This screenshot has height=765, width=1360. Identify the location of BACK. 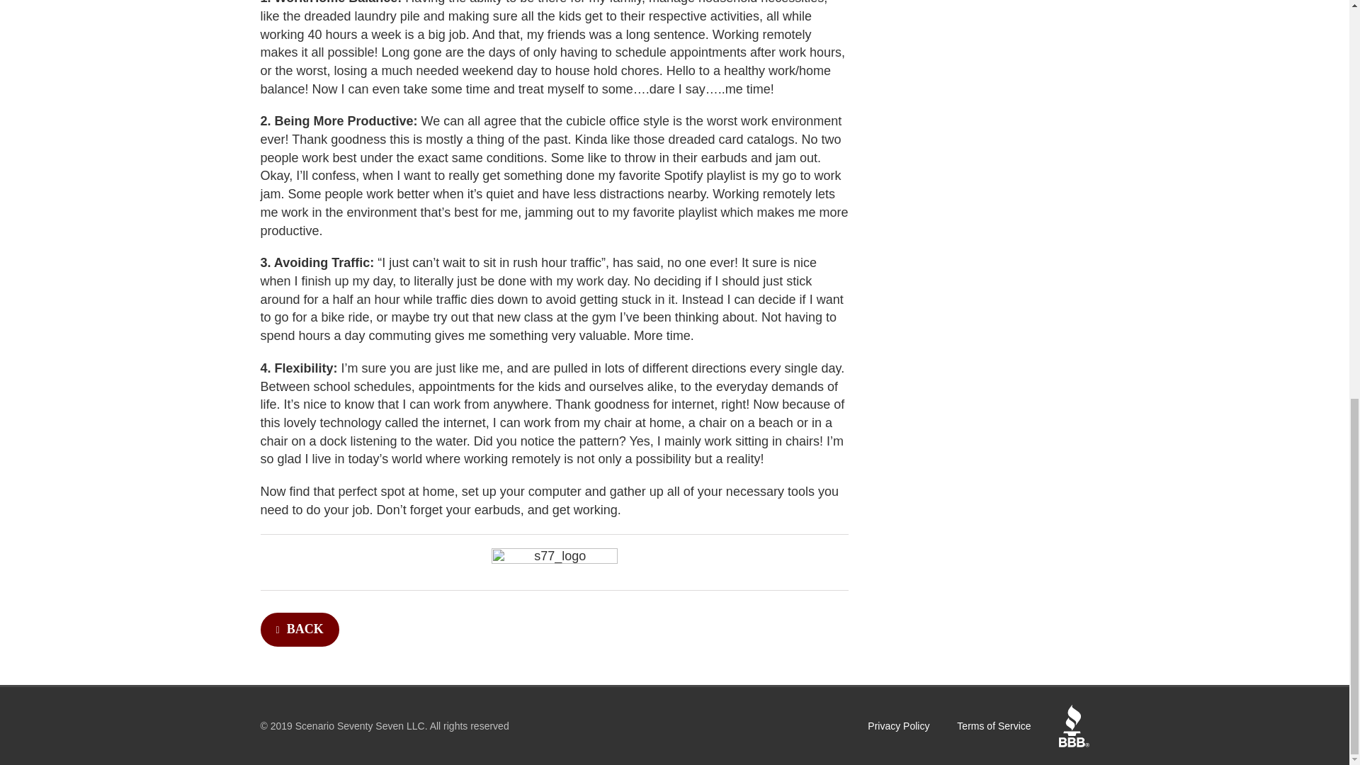
(300, 629).